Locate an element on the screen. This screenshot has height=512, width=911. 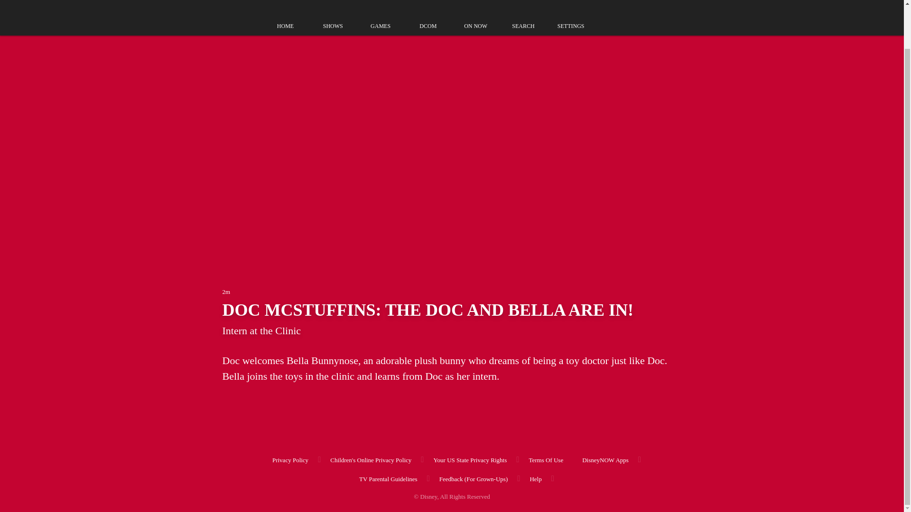
Privacy Policy is located at coordinates (290, 459).